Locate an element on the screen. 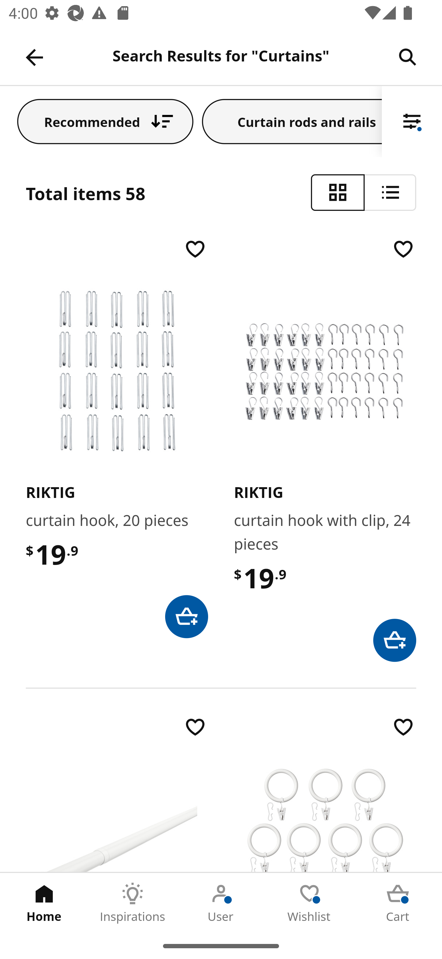 The height and width of the screenshot is (959, 442). Curtain rods and rails is located at coordinates (292, 121).